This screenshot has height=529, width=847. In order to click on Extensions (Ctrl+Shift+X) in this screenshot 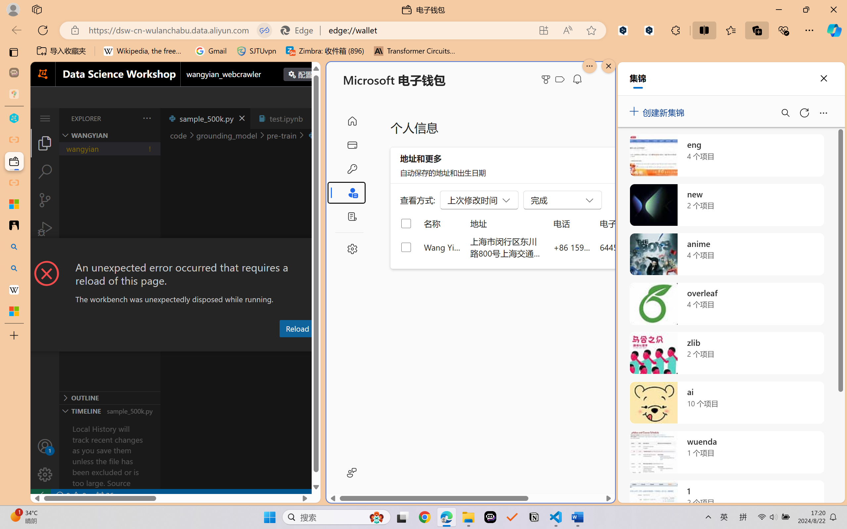, I will do `click(45, 257)`.